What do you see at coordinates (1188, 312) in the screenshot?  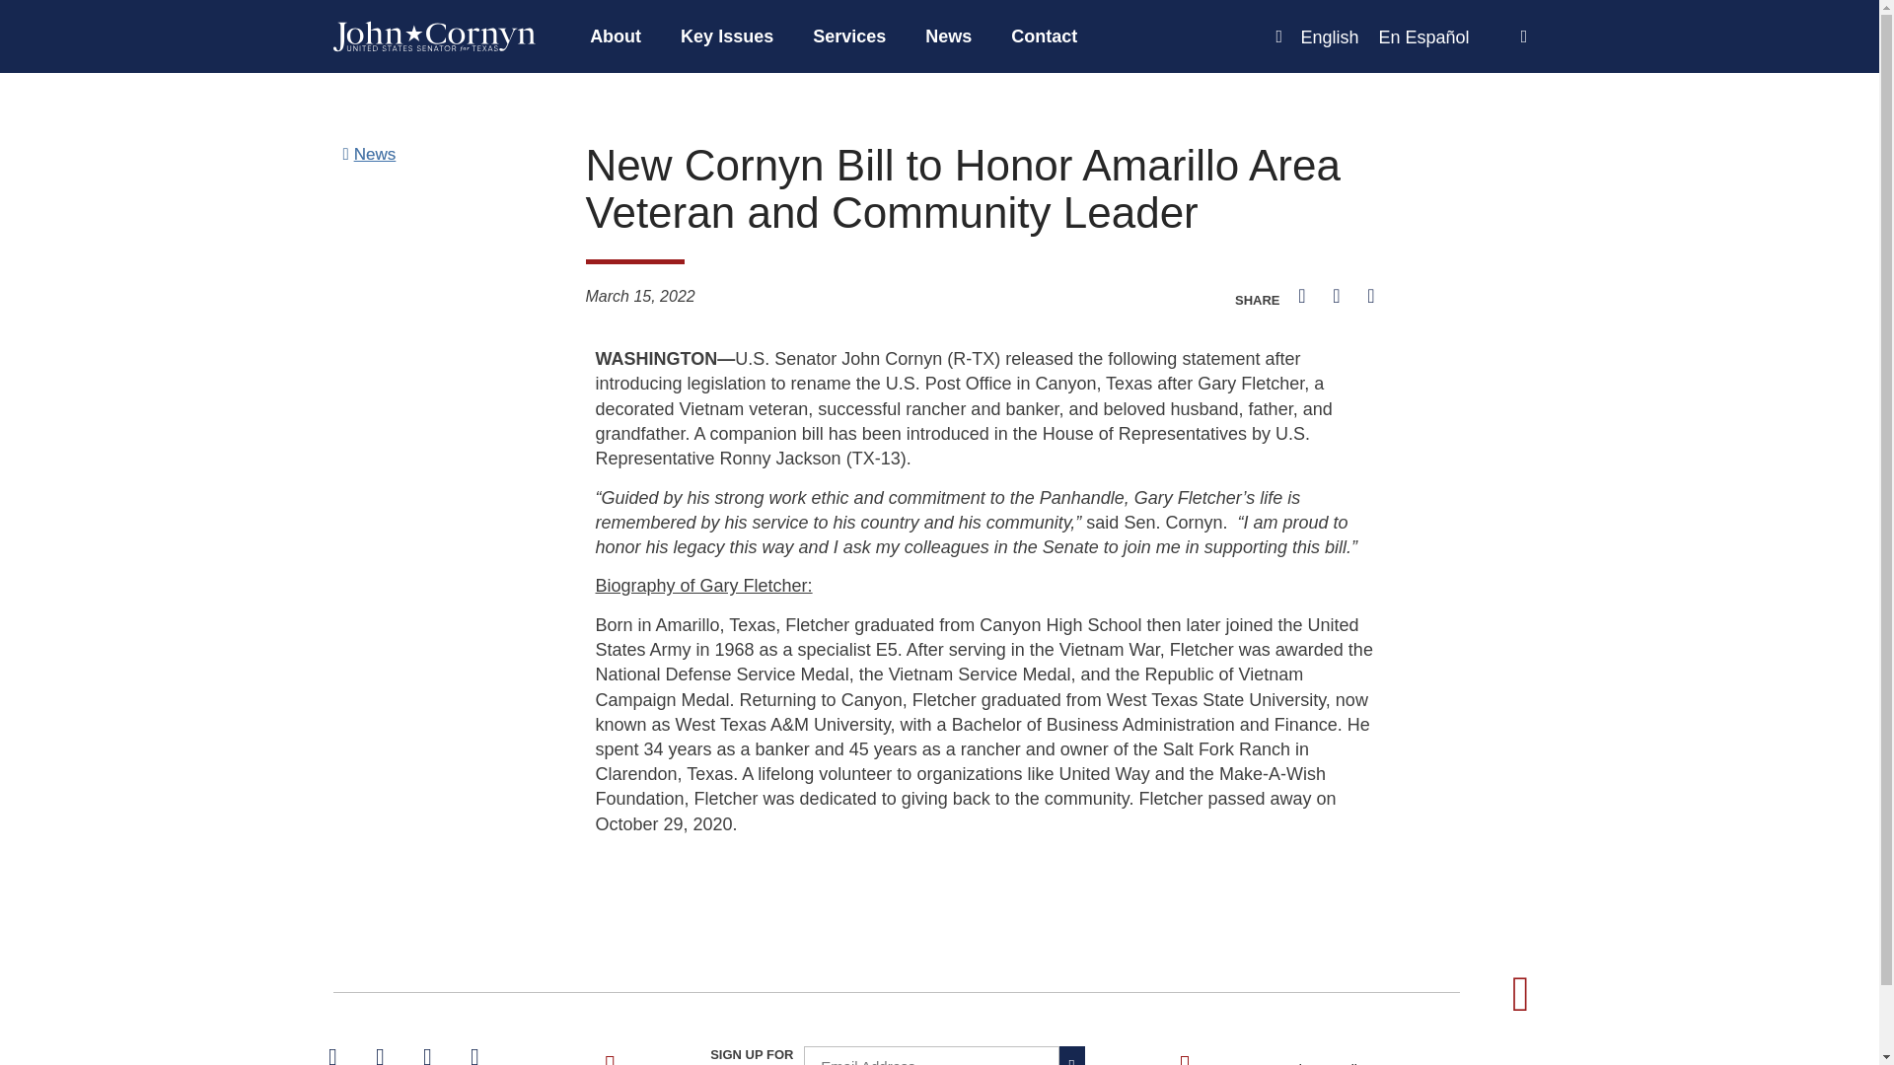 I see `Share` at bounding box center [1188, 312].